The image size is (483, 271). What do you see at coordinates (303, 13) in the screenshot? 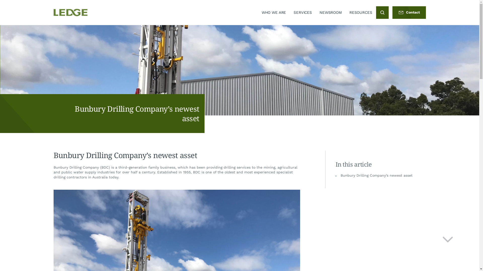
I see `SERVICES` at bounding box center [303, 13].